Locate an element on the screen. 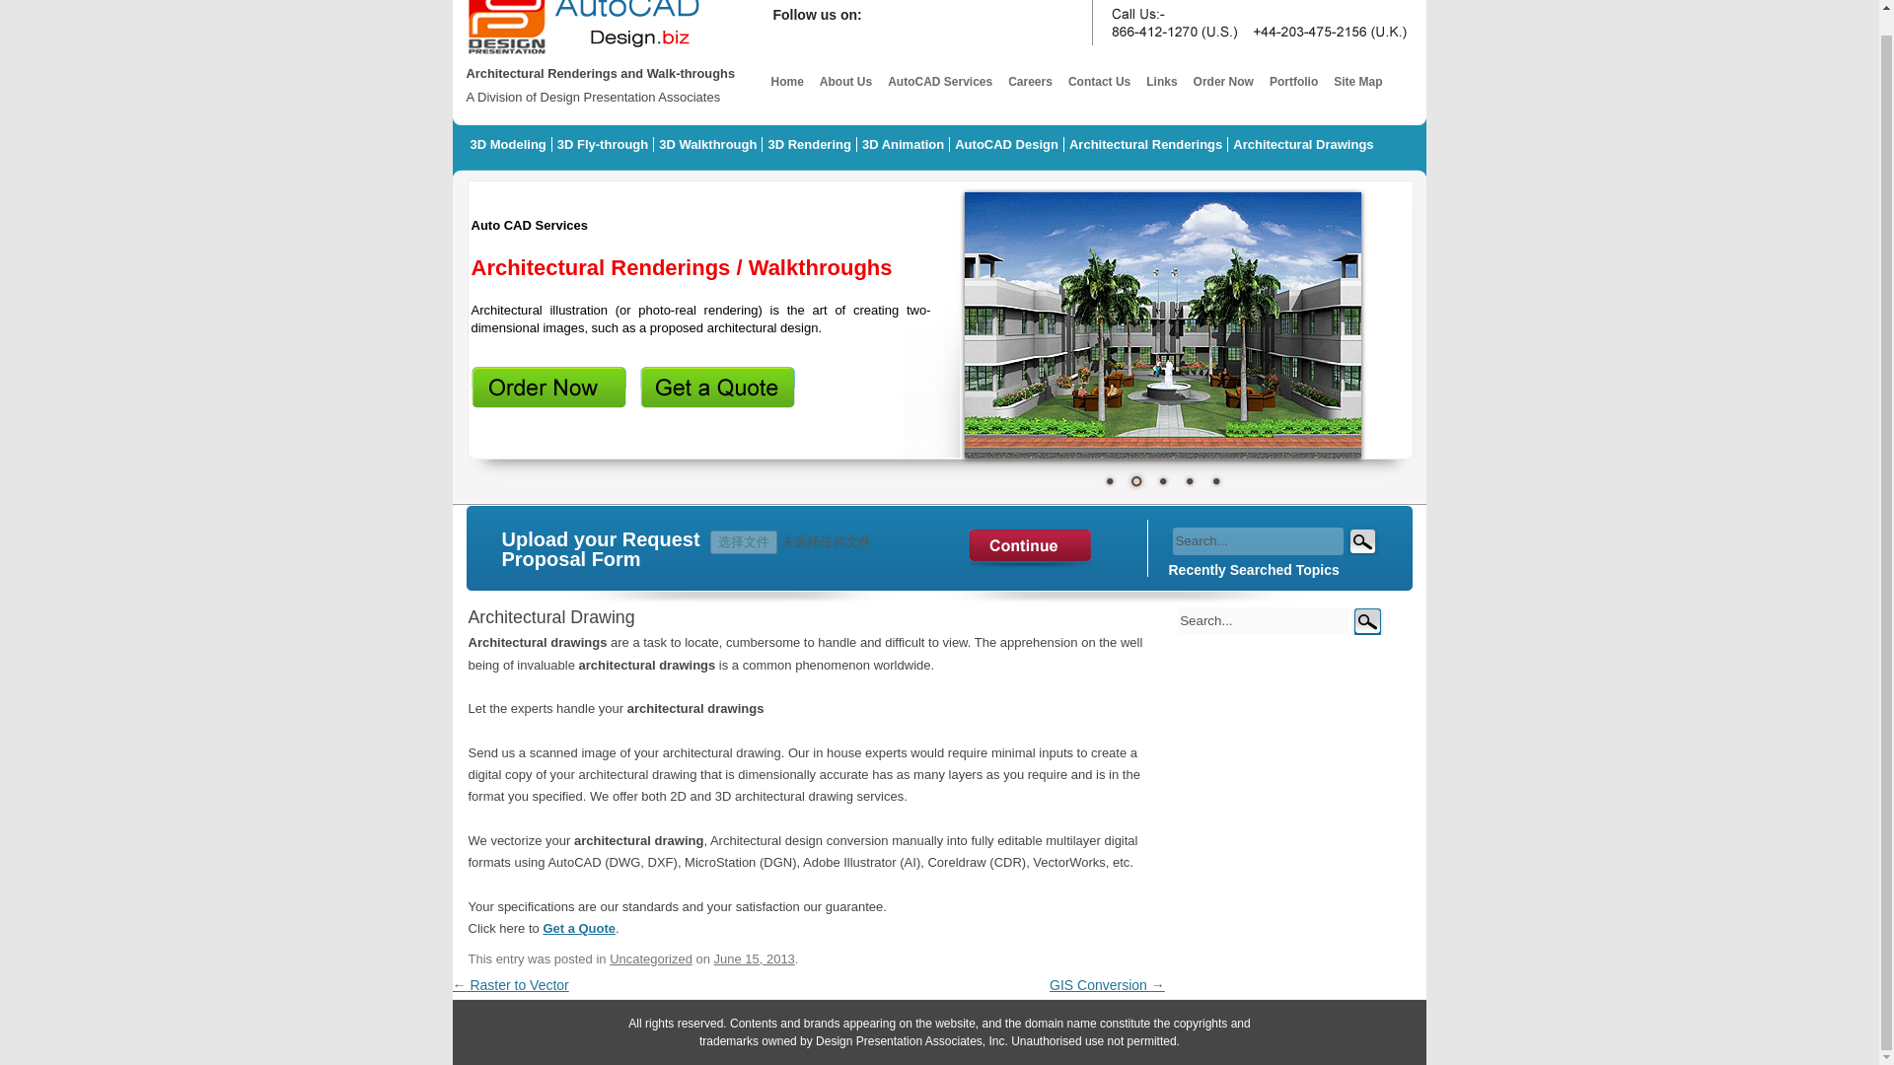  Links is located at coordinates (1162, 81).